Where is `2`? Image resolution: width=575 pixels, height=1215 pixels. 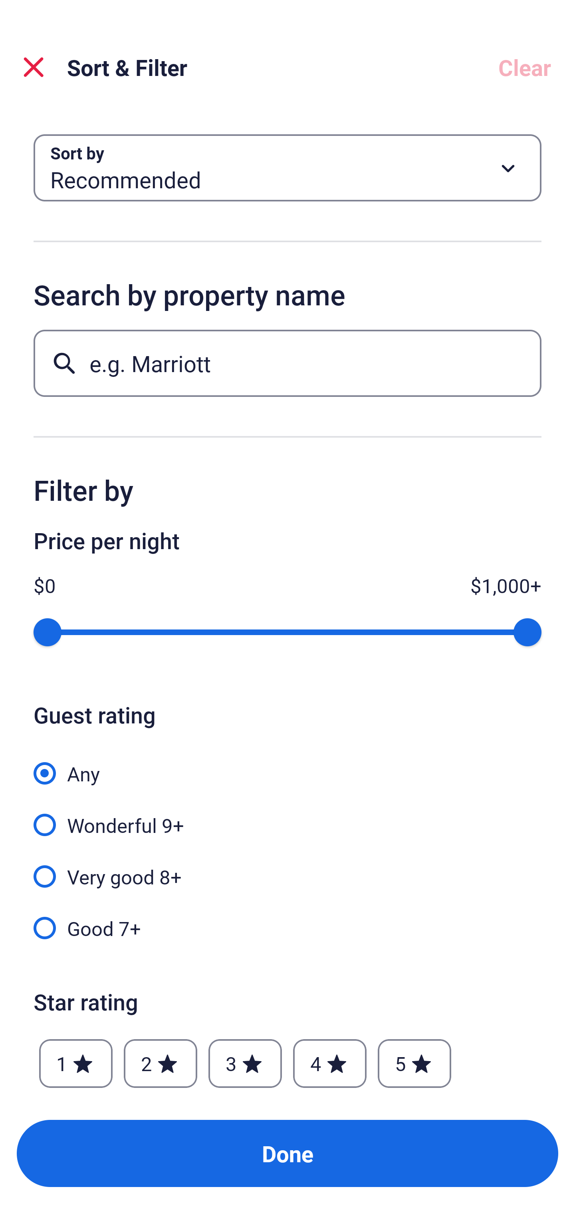 2 is located at coordinates (160, 1064).